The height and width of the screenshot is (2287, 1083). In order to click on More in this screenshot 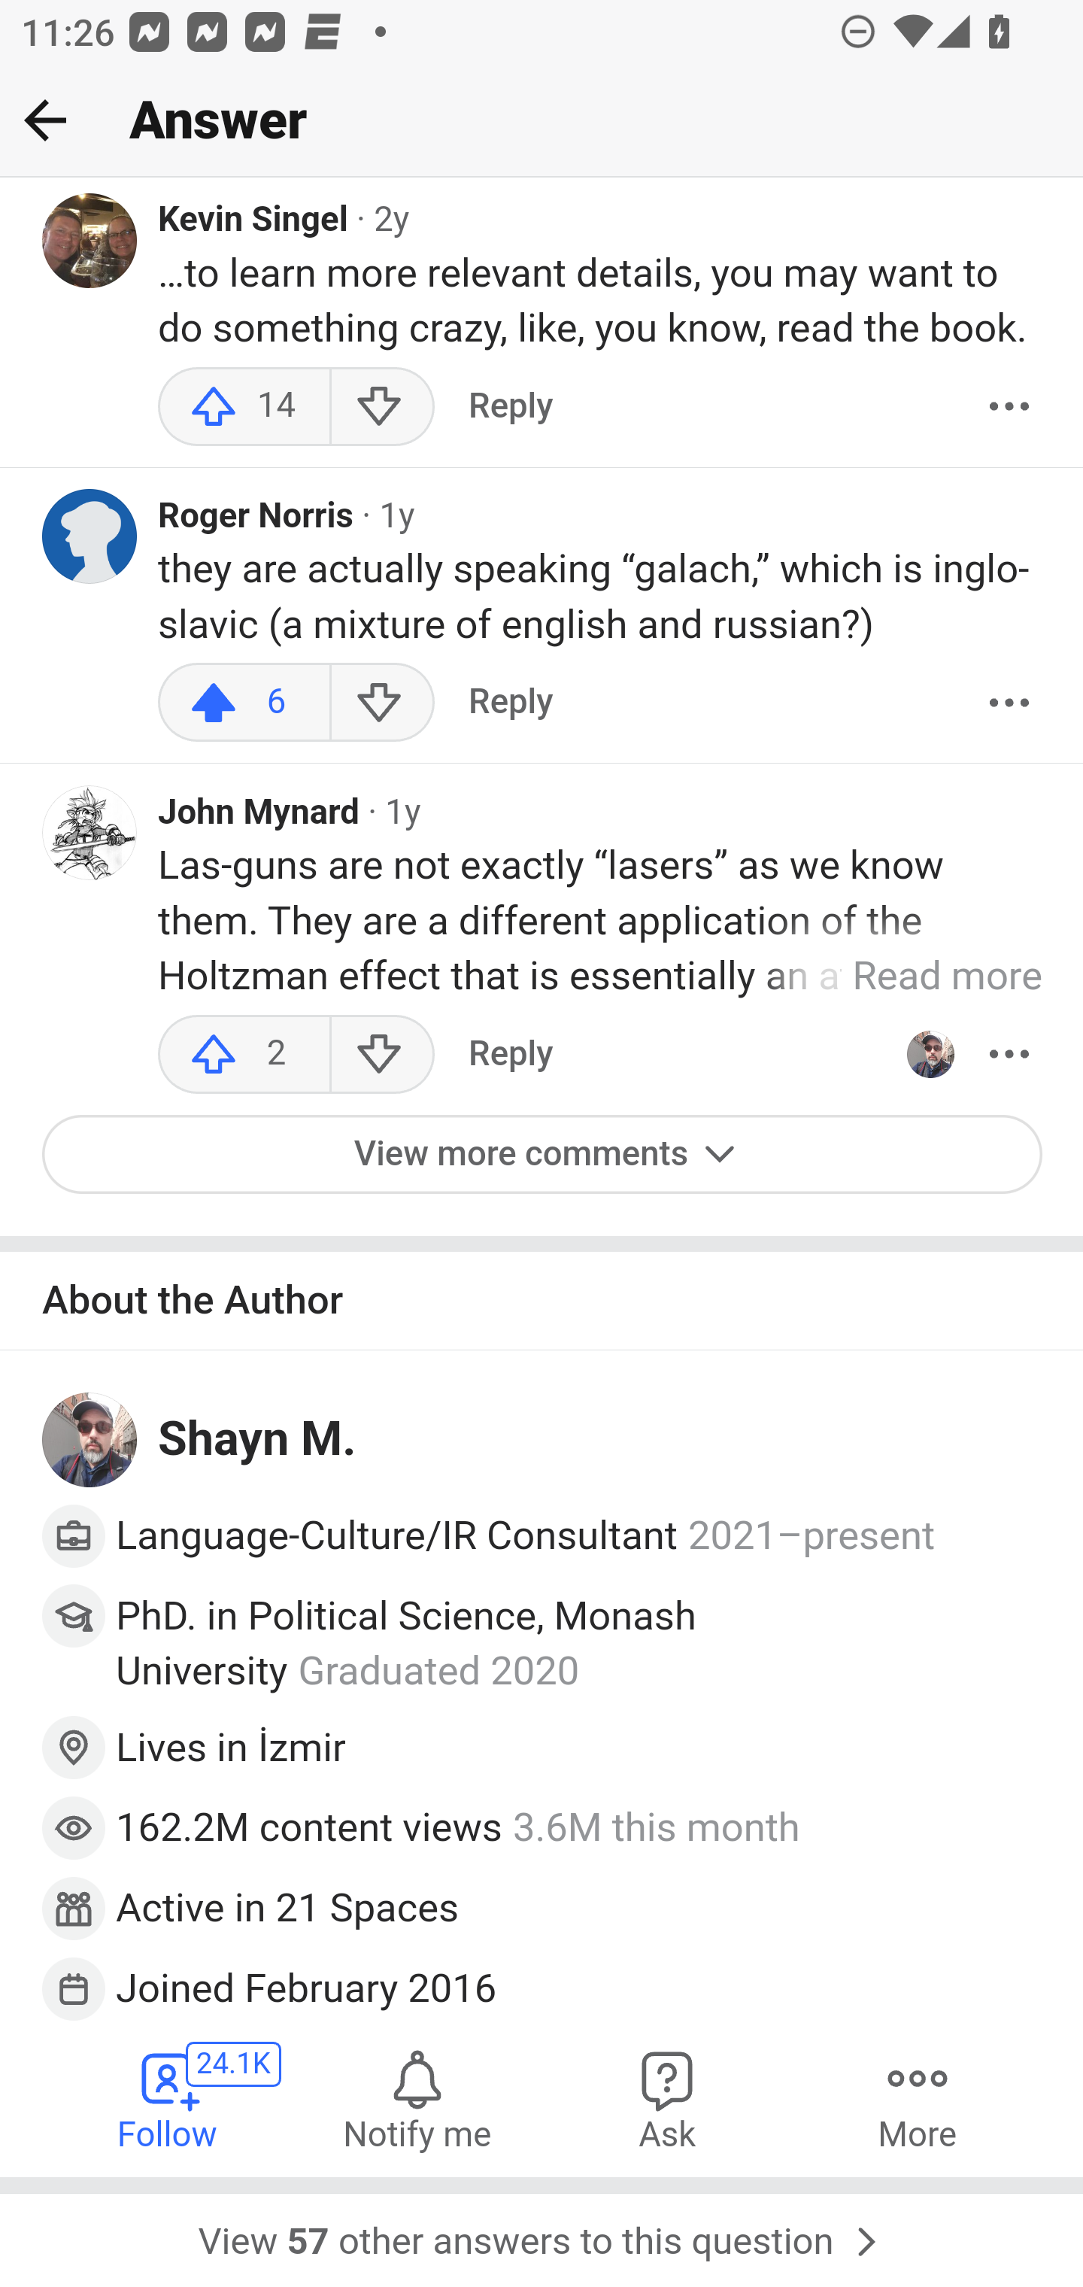, I will do `click(1009, 704)`.